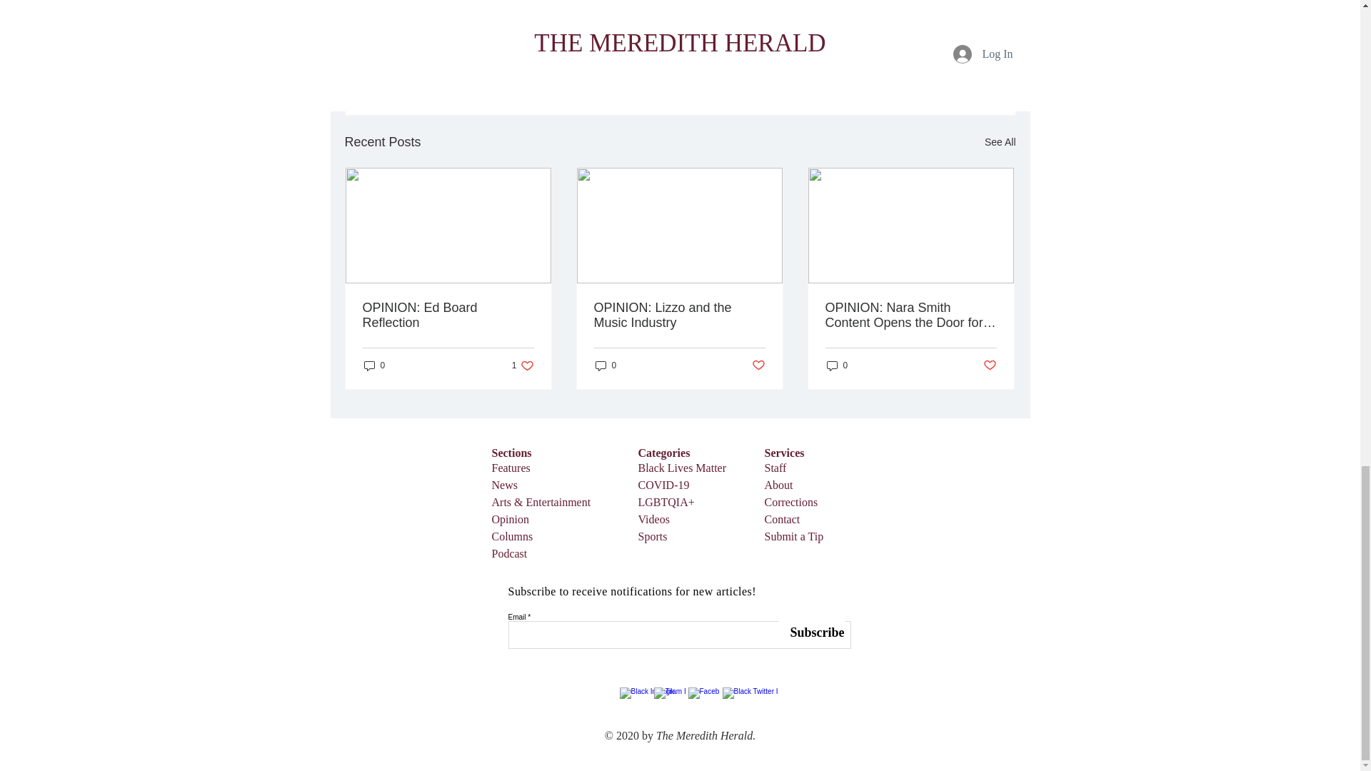 The height and width of the screenshot is (771, 1371). Describe the element at coordinates (1000, 141) in the screenshot. I see `See All` at that location.